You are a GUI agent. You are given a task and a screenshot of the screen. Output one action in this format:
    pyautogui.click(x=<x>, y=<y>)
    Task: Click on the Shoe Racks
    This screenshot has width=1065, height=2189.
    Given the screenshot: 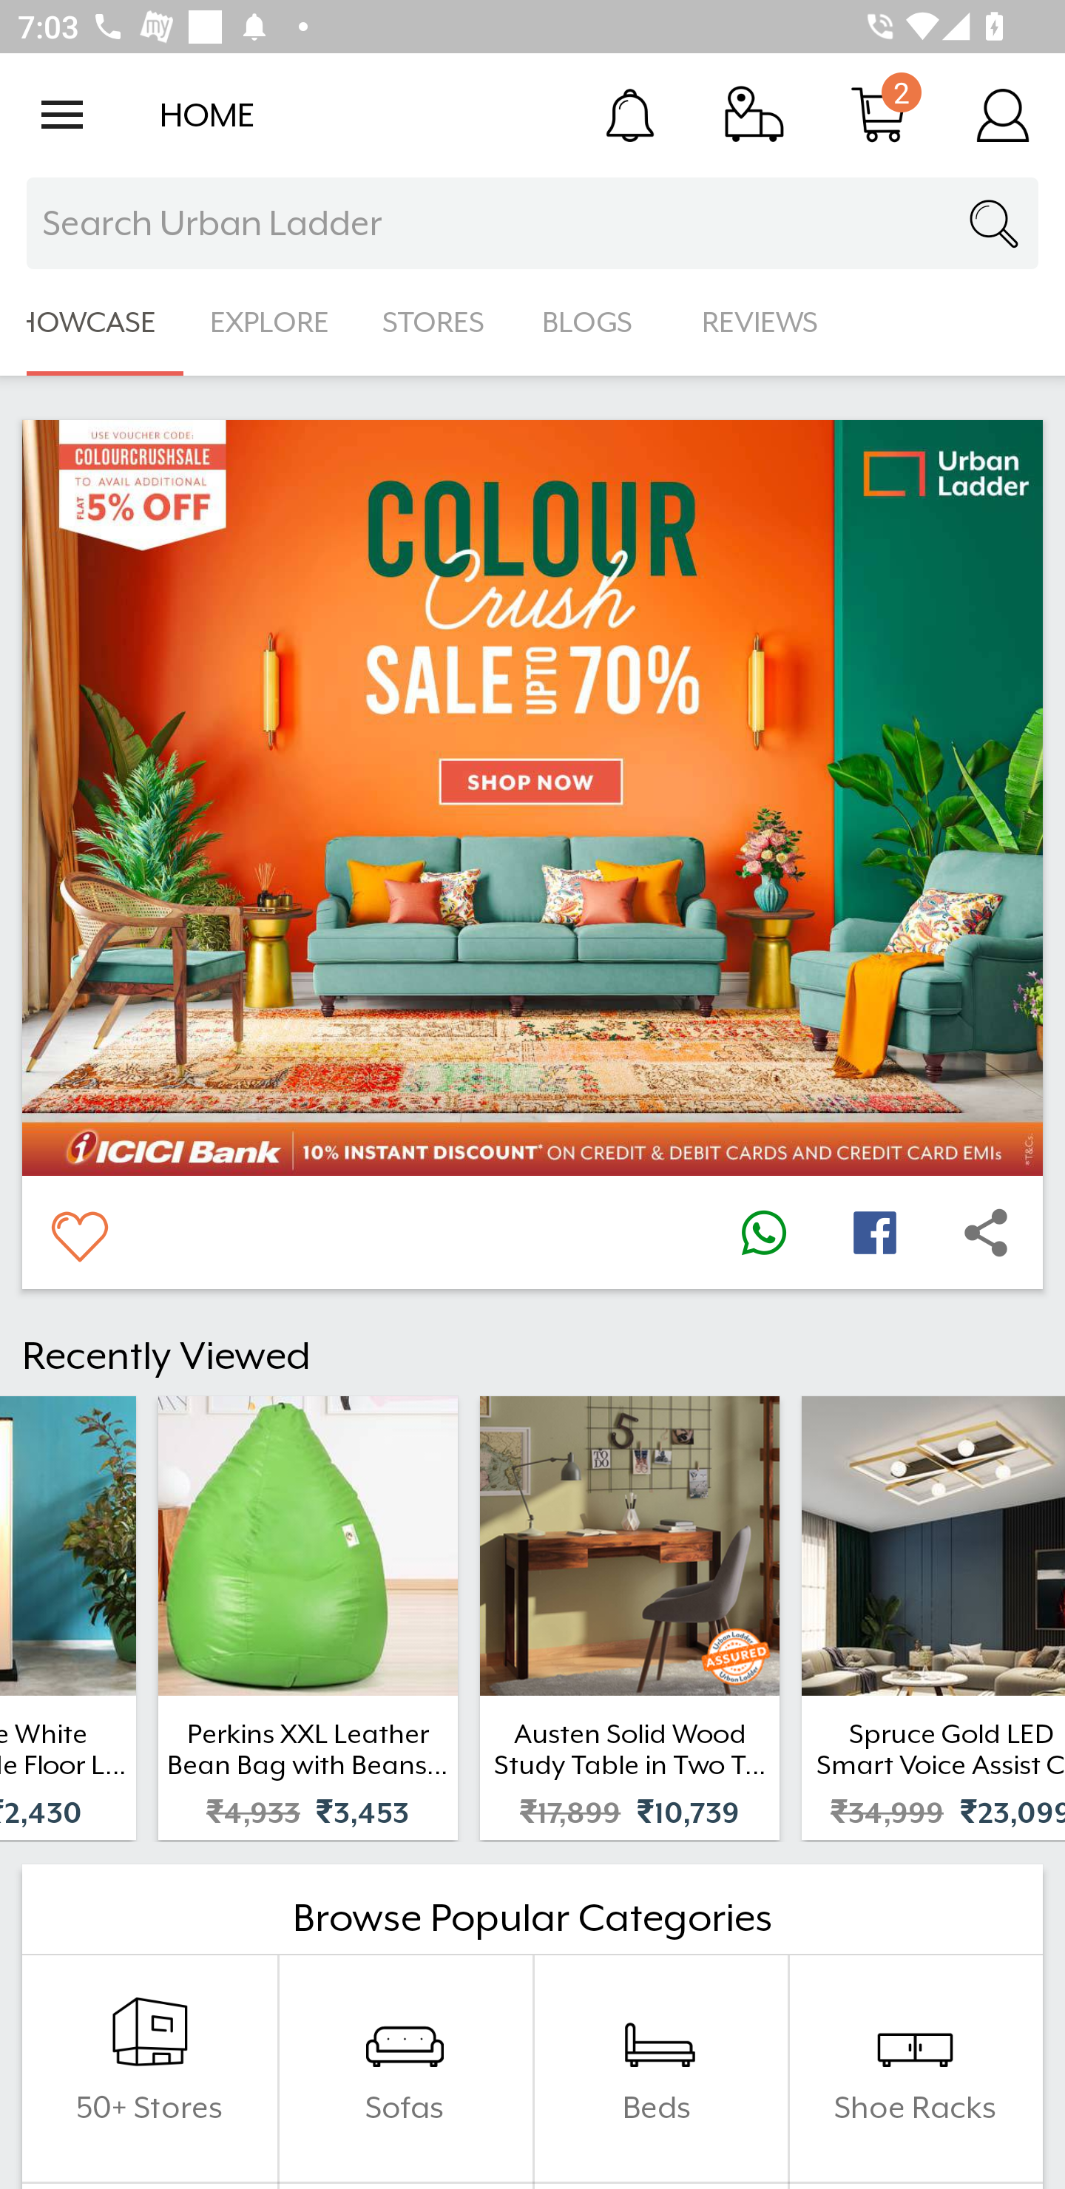 What is the action you would take?
    pyautogui.click(x=915, y=2068)
    